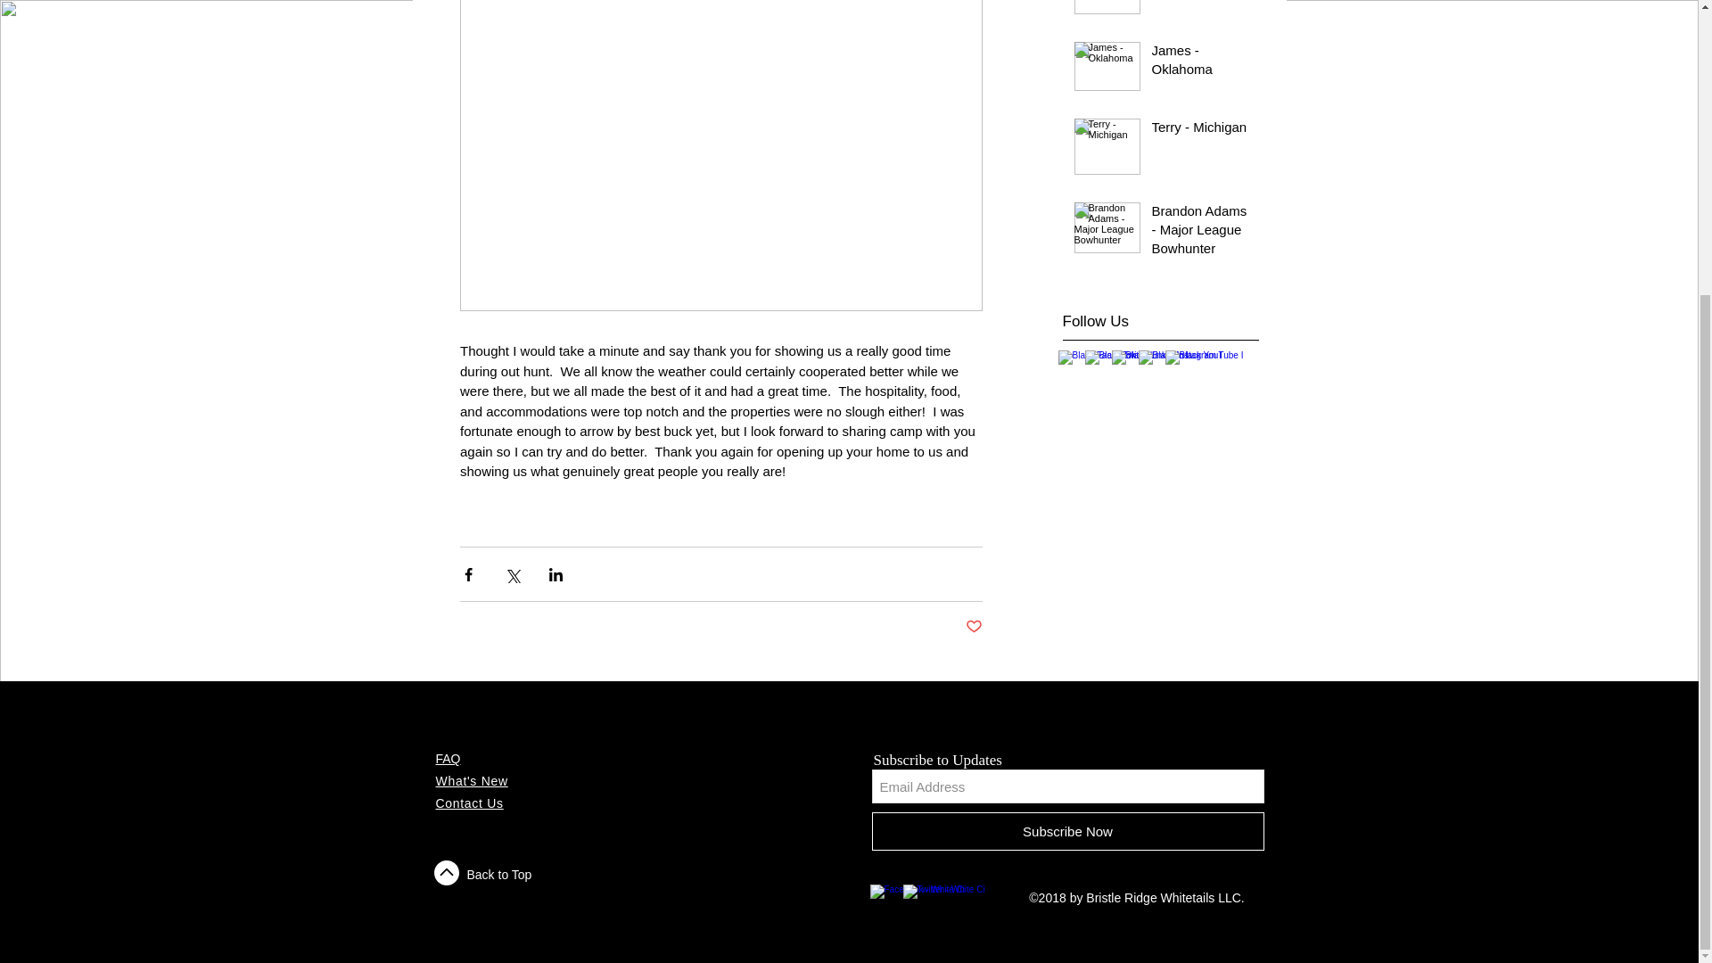 This screenshot has width=1712, height=963. I want to click on Subscribe Now, so click(1068, 831).